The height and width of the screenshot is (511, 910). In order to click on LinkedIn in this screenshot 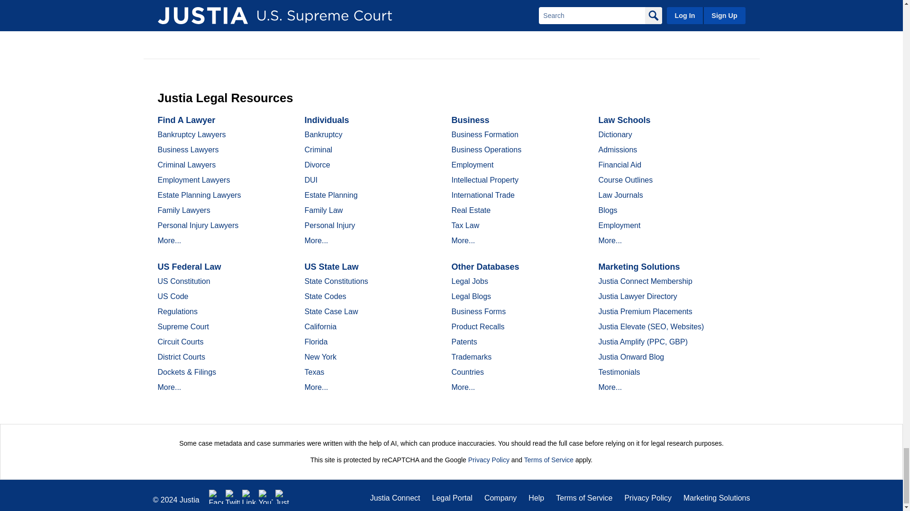, I will do `click(249, 496)`.